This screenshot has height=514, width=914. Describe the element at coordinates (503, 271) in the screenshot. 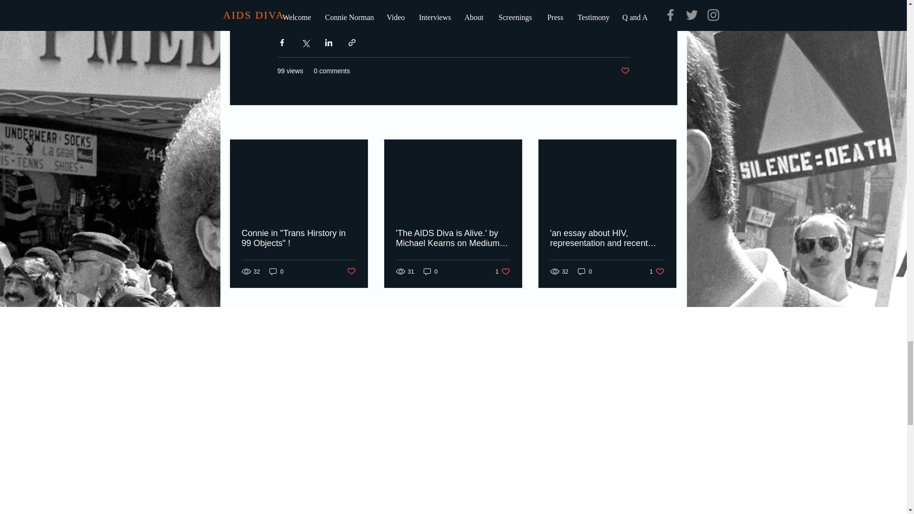

I see `0` at that location.